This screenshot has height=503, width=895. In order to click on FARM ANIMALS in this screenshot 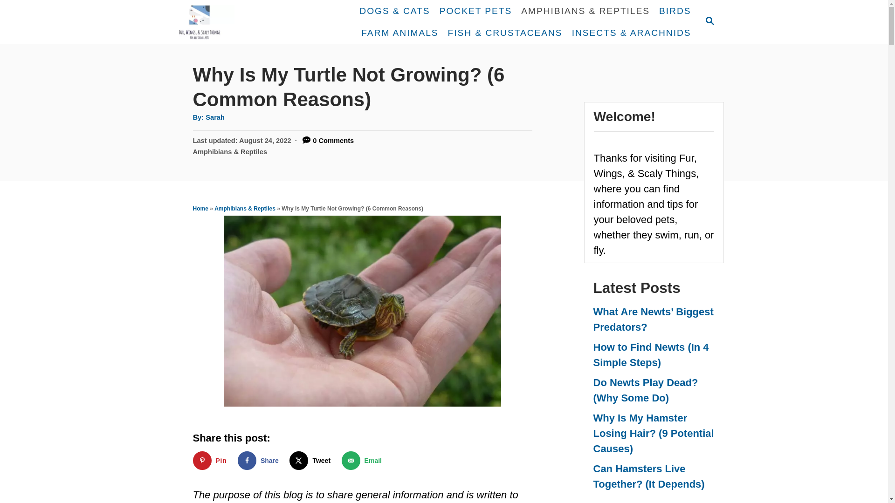, I will do `click(399, 33)`.